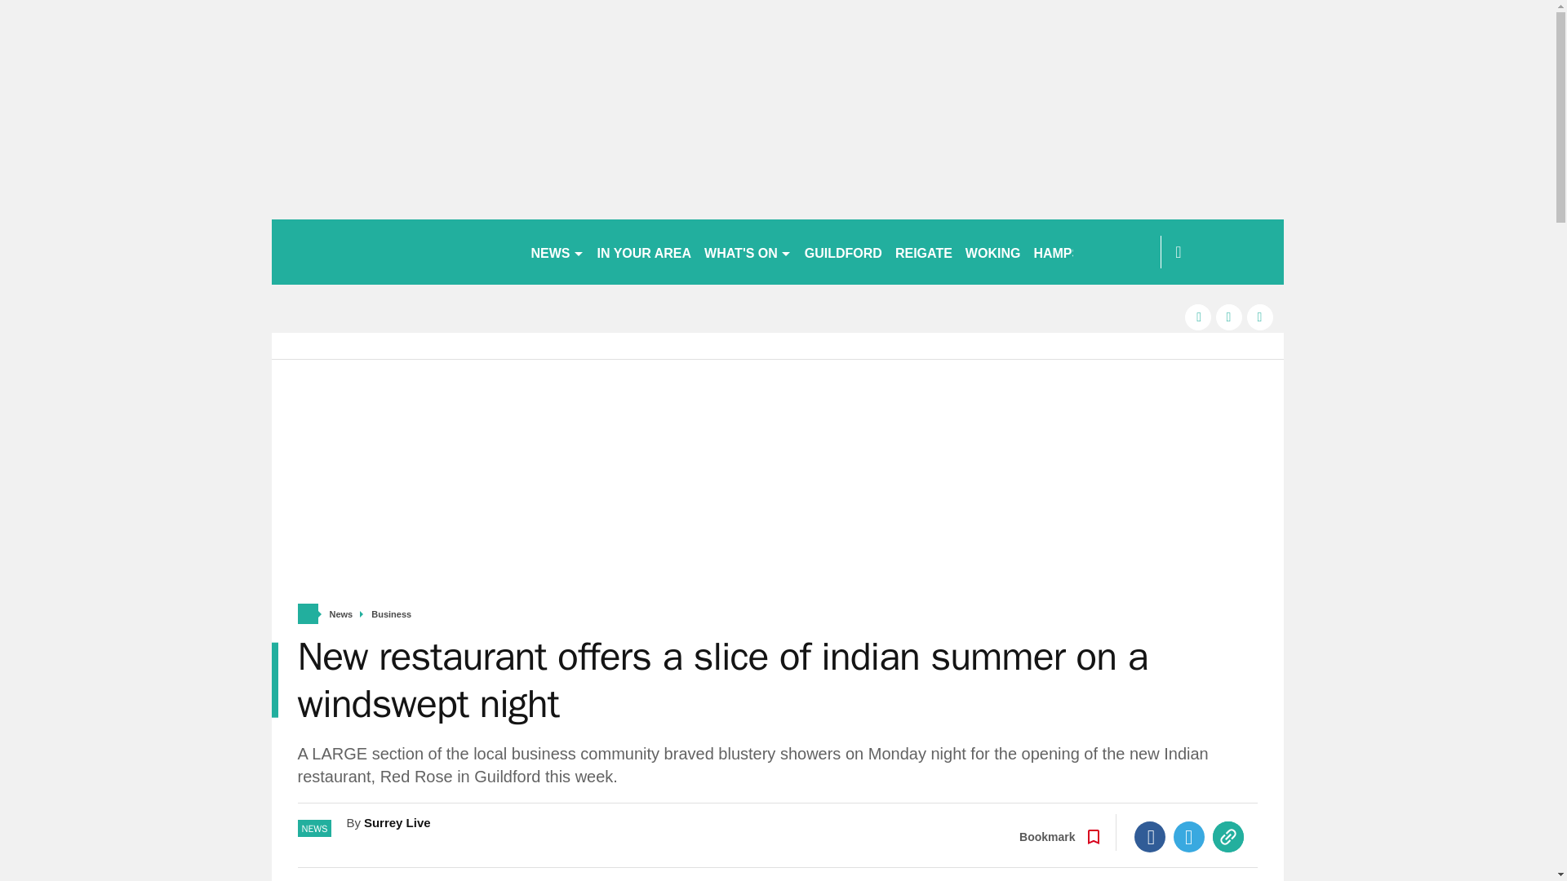 This screenshot has width=1567, height=881. Describe the element at coordinates (1260, 317) in the screenshot. I see `instagram` at that location.